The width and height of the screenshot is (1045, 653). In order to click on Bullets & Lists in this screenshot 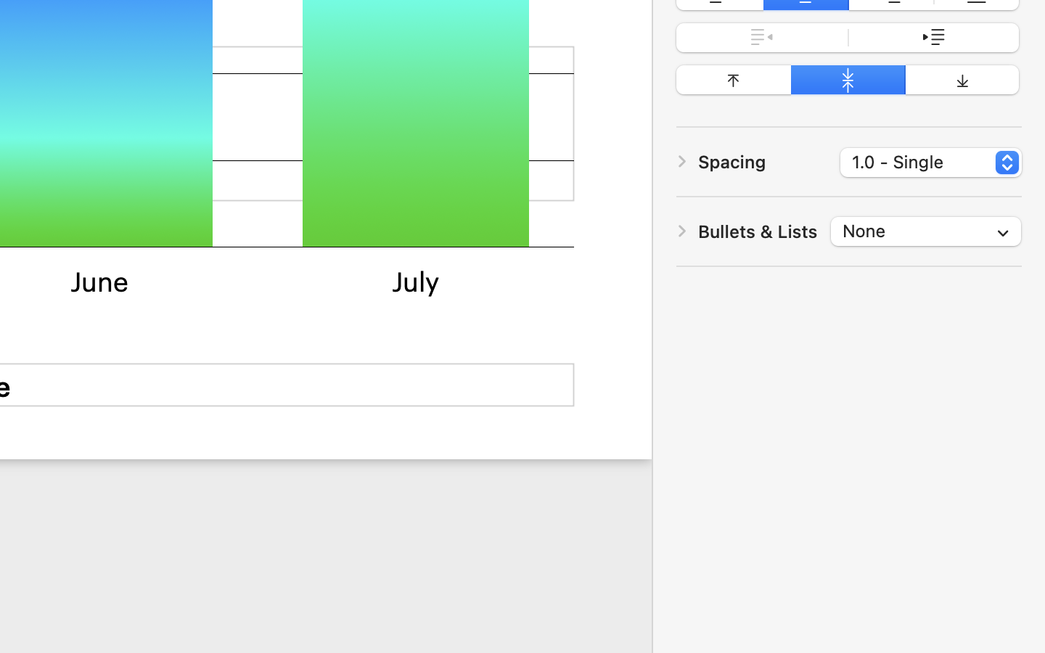, I will do `click(758, 231)`.